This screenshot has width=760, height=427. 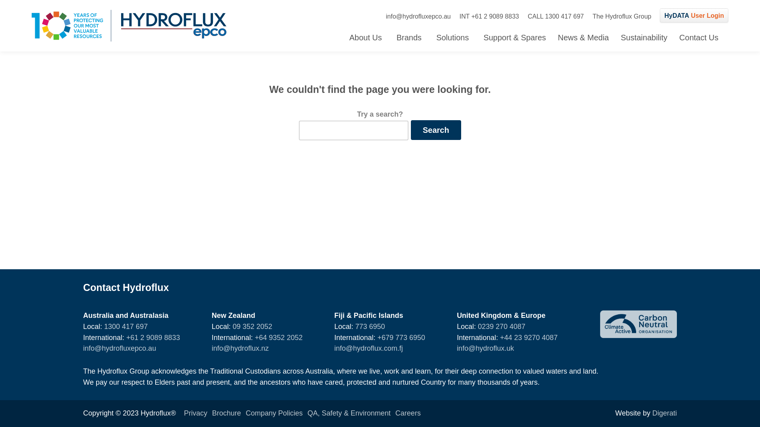 I want to click on Privacy, so click(x=196, y=413).